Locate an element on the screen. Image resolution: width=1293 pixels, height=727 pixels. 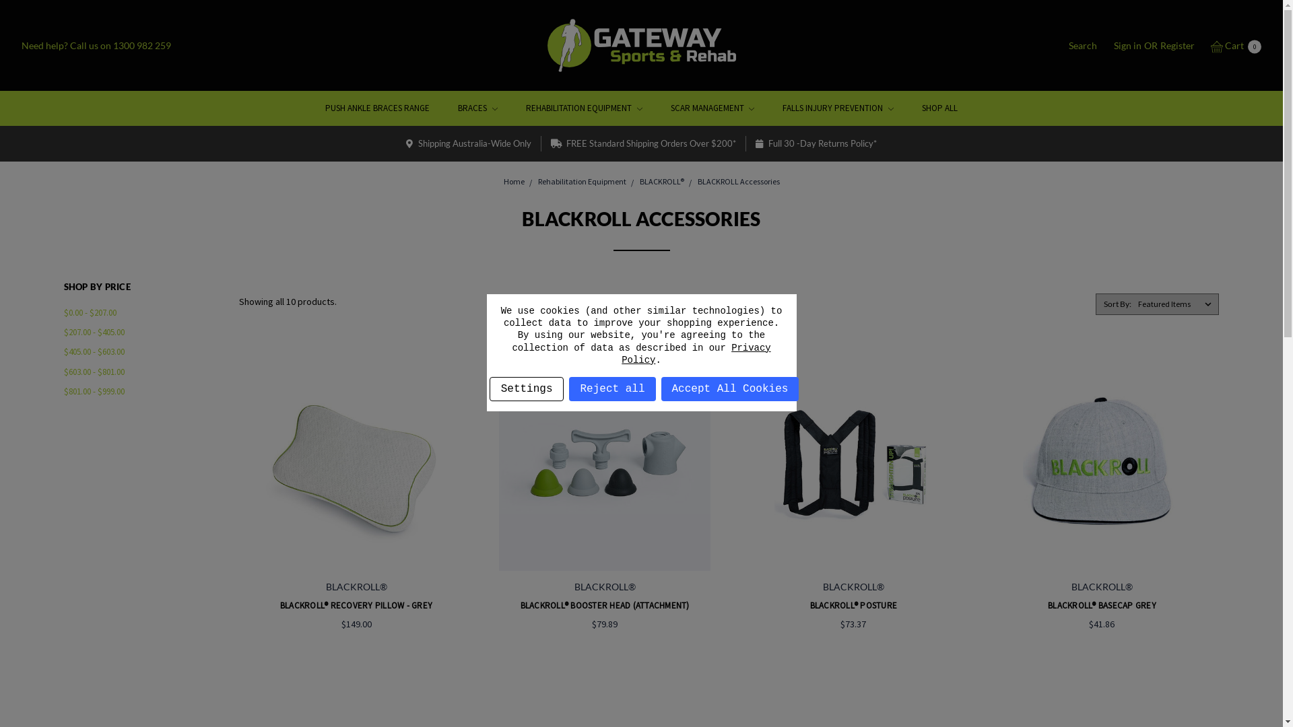
FREE Standard Shipping Orders Over $200* is located at coordinates (644, 143).